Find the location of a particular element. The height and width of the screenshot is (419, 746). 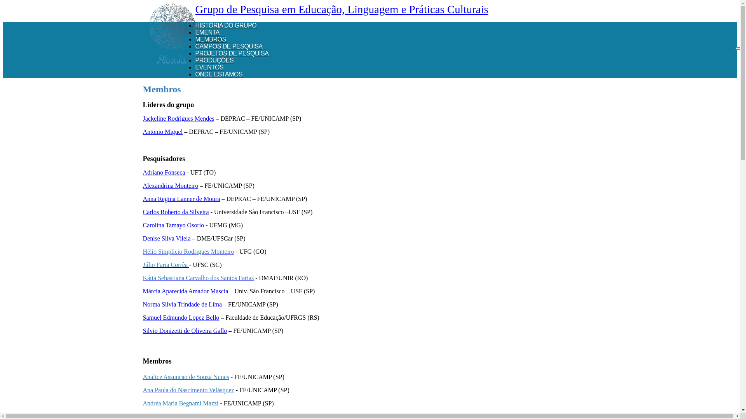

Carlos Roberto da Silveira is located at coordinates (176, 212).